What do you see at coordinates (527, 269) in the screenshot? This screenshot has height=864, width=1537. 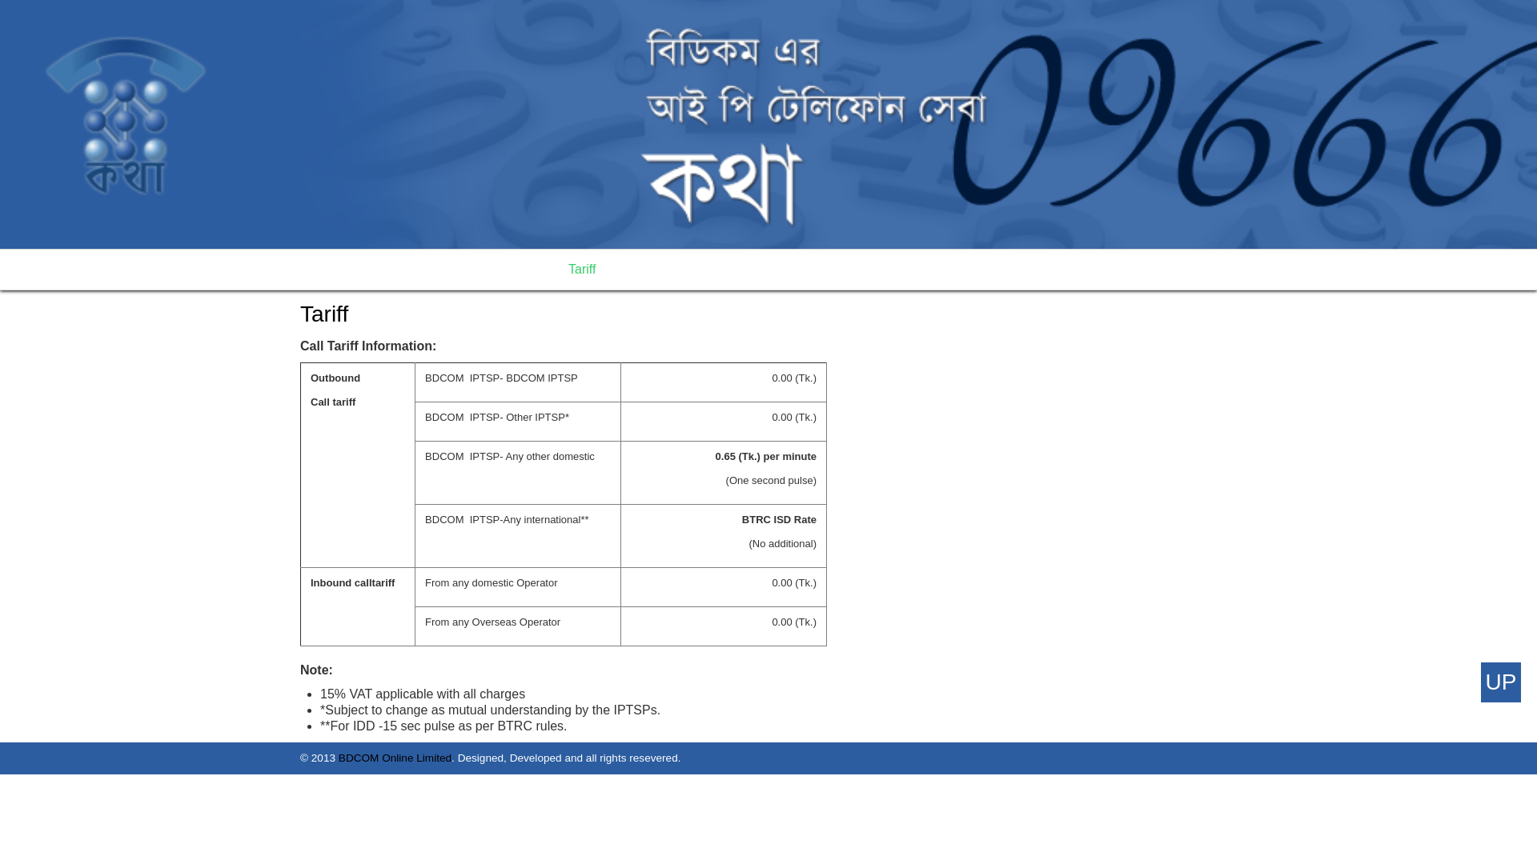 I see `Product` at bounding box center [527, 269].